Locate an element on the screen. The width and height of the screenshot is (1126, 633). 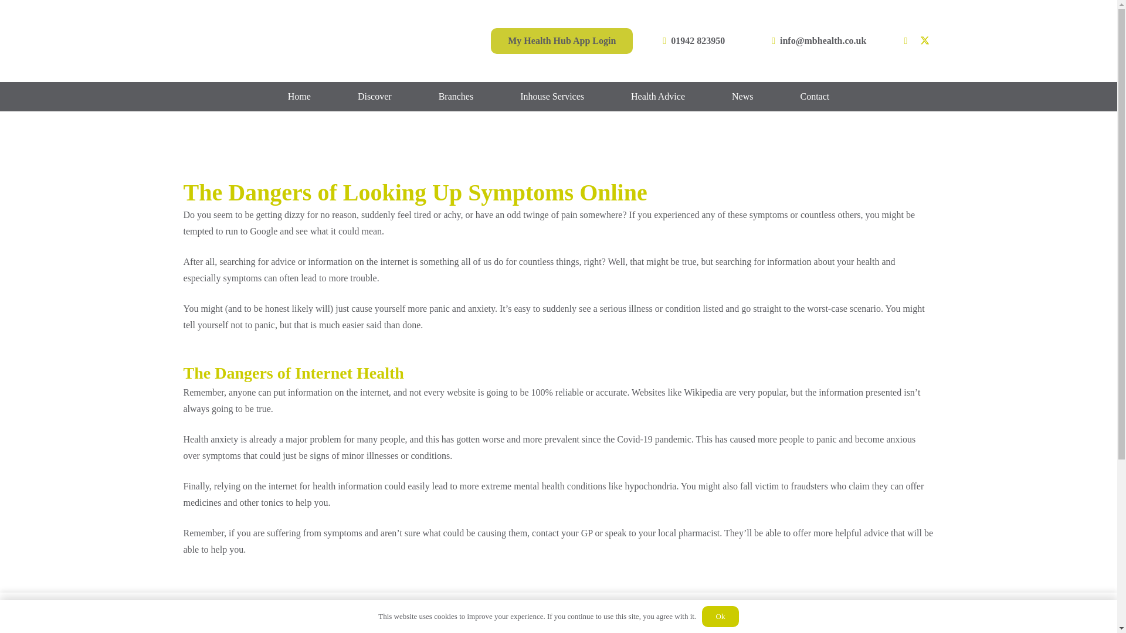
Home is located at coordinates (299, 97).